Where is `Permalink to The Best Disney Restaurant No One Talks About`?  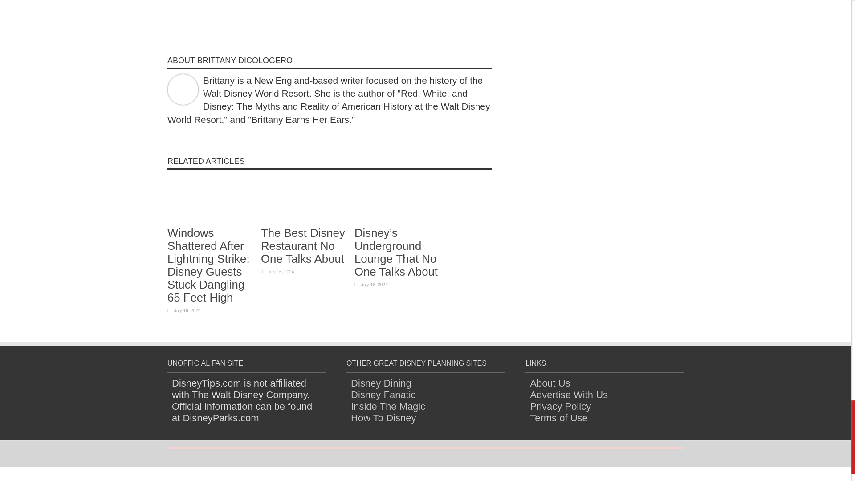 Permalink to The Best Disney Restaurant No One Talks About is located at coordinates (303, 246).